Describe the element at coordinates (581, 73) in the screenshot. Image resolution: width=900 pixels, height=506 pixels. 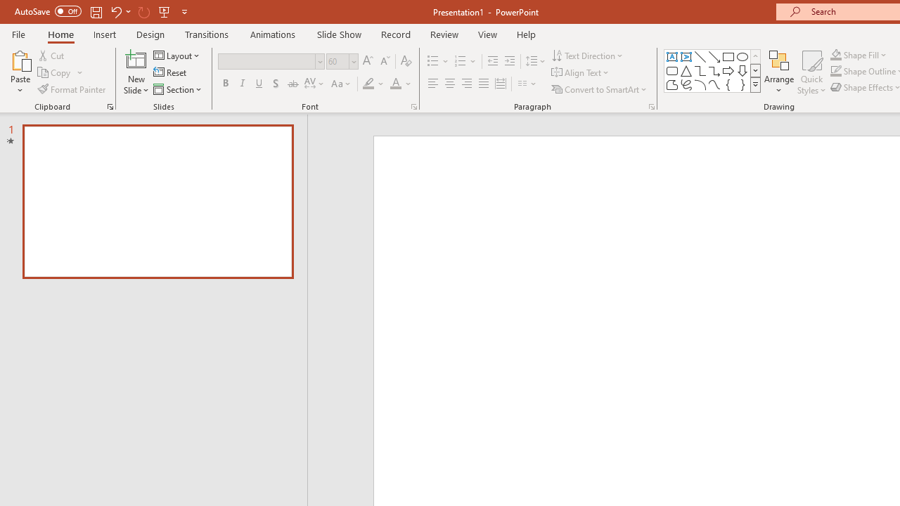
I see `Align Text` at that location.